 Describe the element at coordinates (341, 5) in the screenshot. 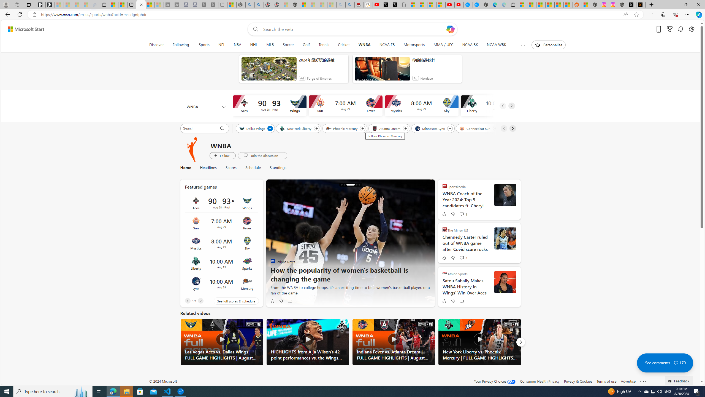

I see `amazon - Search - Sleeping` at that location.